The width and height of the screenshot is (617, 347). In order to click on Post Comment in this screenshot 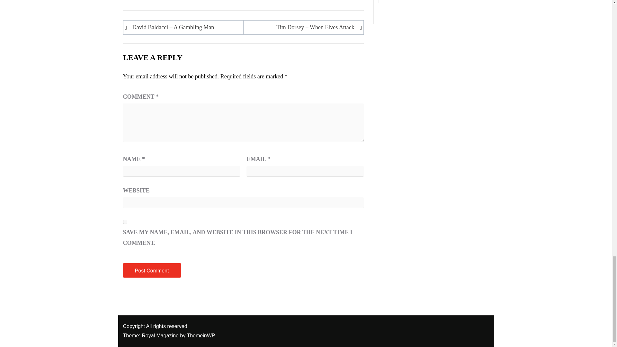, I will do `click(152, 270)`.